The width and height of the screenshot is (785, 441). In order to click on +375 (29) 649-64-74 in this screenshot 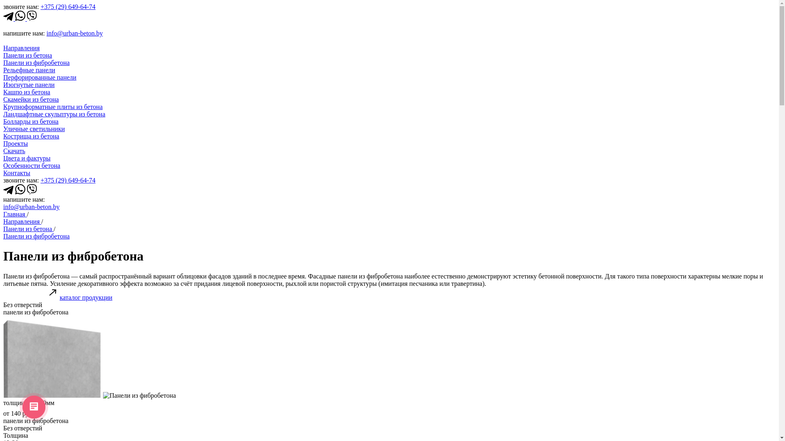, I will do `click(68, 180)`.